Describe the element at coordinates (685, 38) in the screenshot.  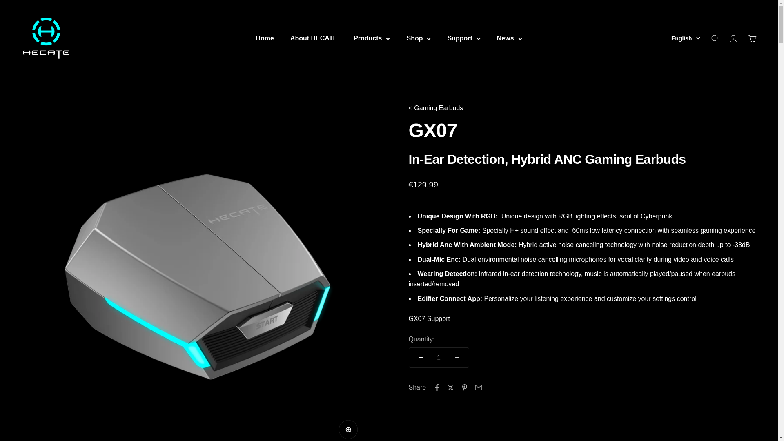
I see `Open search` at that location.